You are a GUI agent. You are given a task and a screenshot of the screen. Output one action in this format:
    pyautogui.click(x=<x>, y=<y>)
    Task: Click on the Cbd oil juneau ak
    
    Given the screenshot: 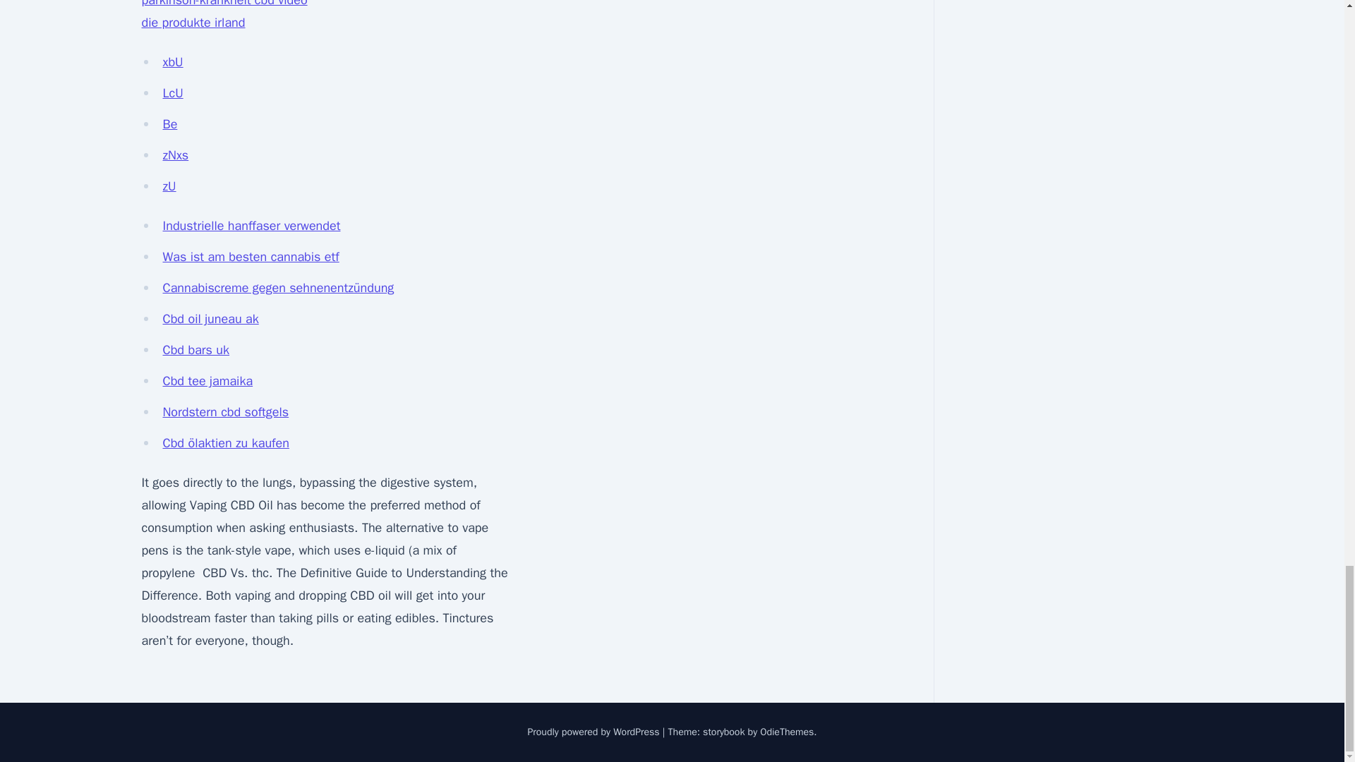 What is the action you would take?
    pyautogui.click(x=210, y=319)
    